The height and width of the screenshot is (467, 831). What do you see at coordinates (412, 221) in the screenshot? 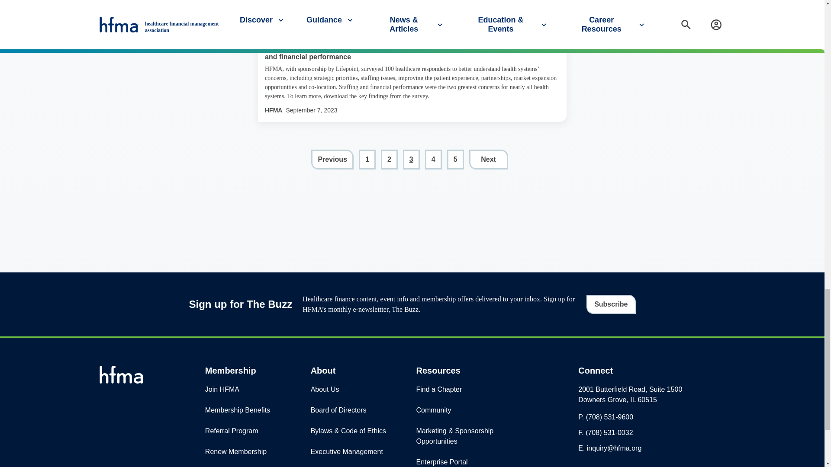
I see `3rd party ad content` at bounding box center [412, 221].